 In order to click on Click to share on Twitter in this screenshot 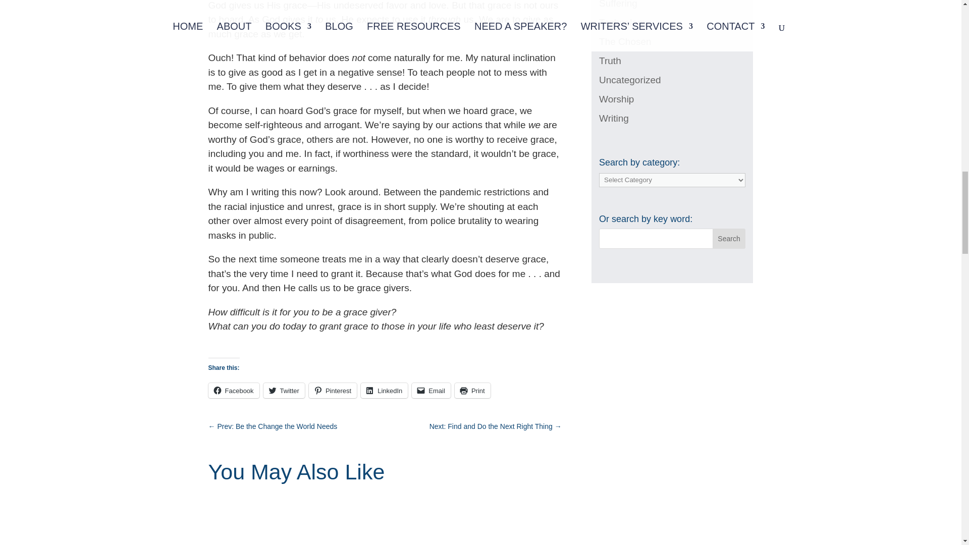, I will do `click(284, 391)`.